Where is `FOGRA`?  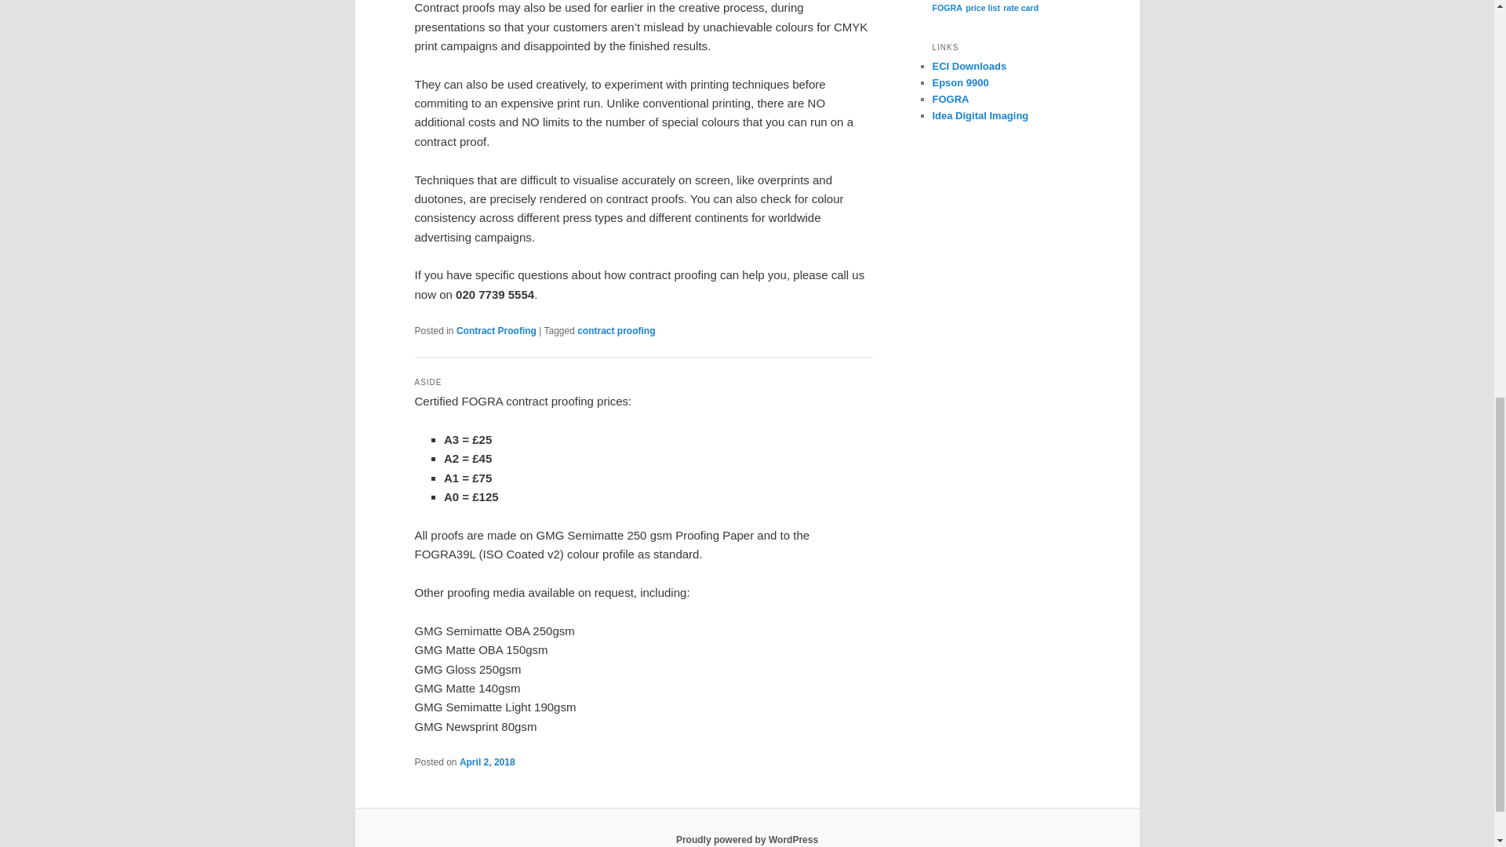 FOGRA is located at coordinates (947, 8).